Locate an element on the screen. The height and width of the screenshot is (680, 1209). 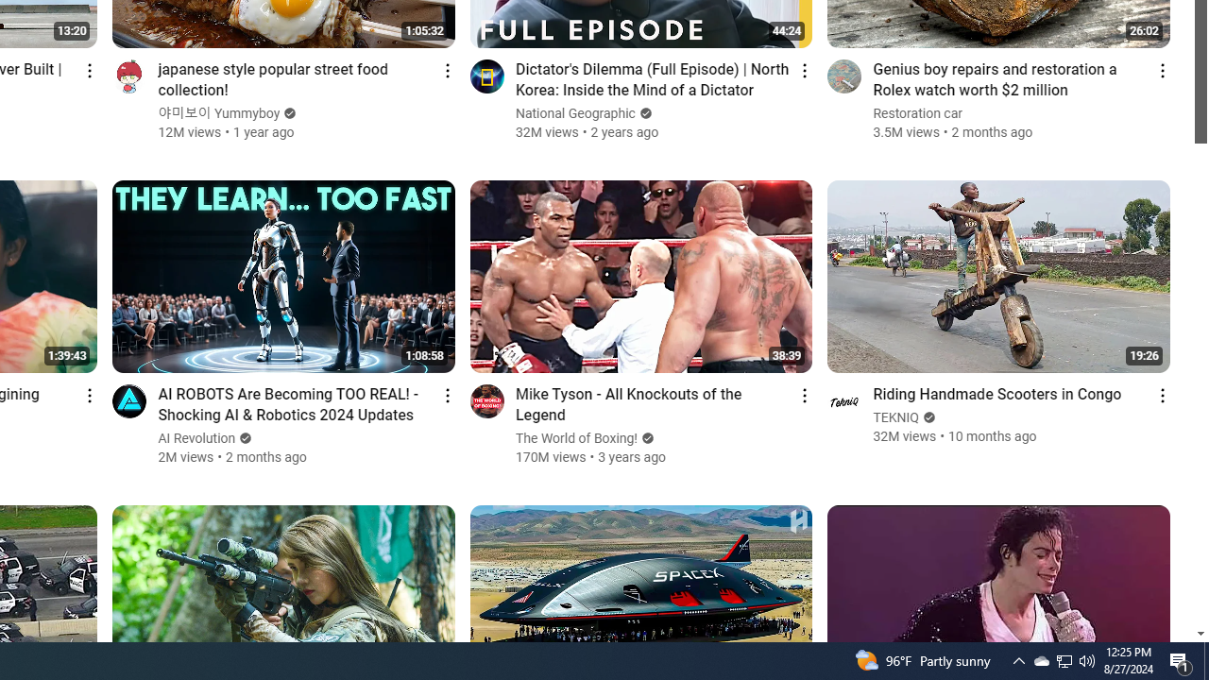
National Geographic is located at coordinates (576, 113).